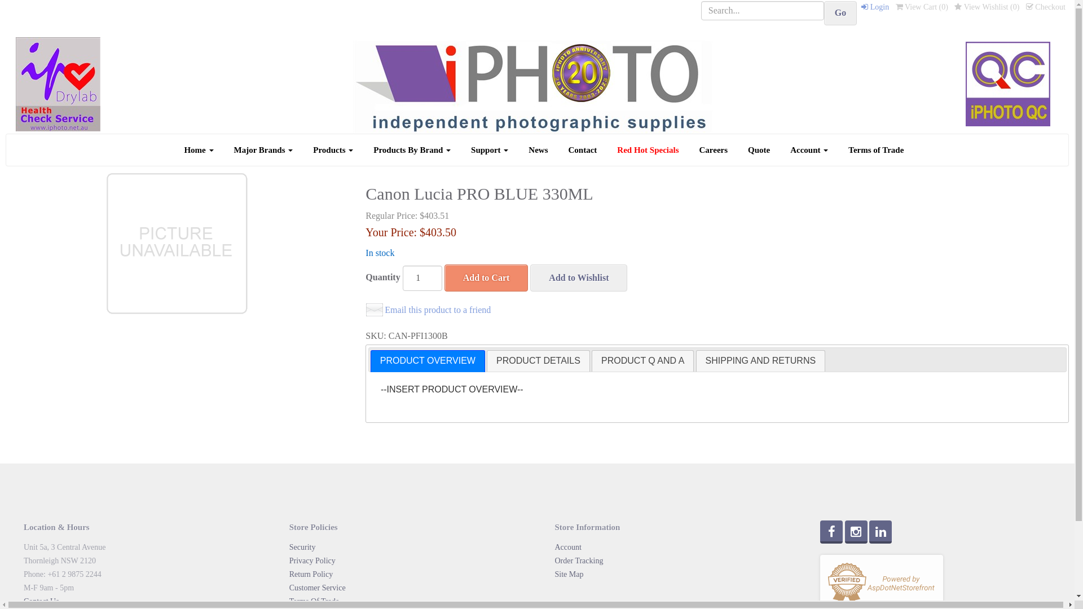 This screenshot has width=1083, height=609. Describe the element at coordinates (569, 574) in the screenshot. I see `Site Map` at that location.